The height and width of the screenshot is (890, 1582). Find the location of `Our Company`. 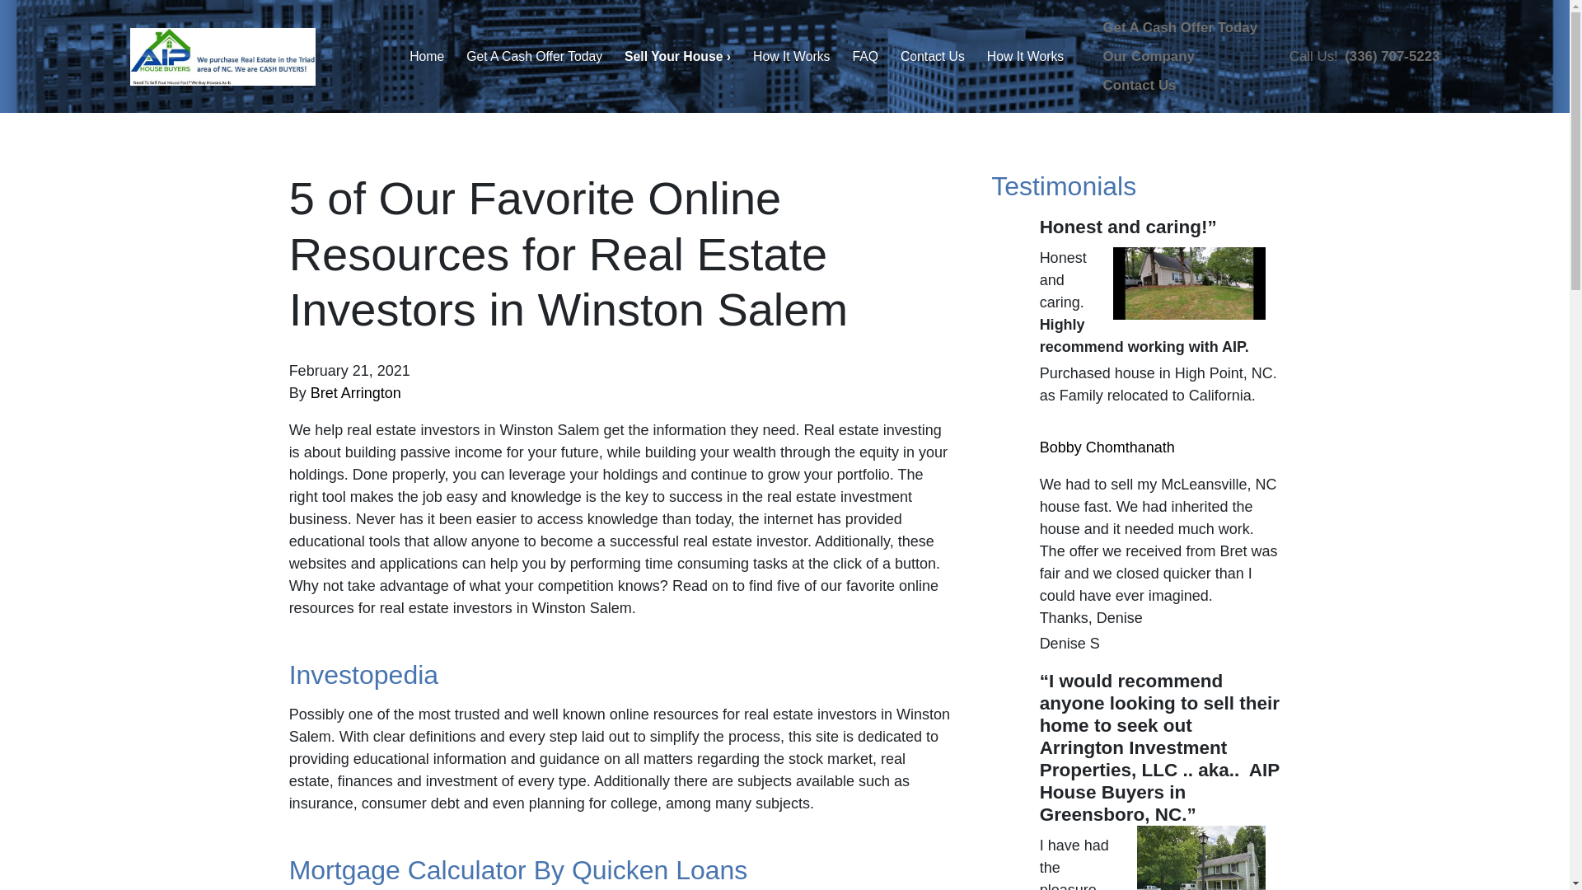

Our Company is located at coordinates (1149, 56).